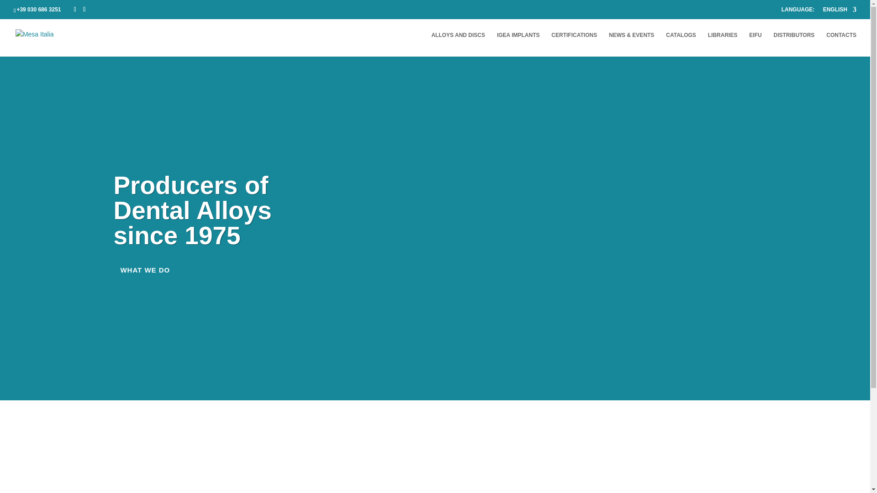  I want to click on English, so click(840, 11).